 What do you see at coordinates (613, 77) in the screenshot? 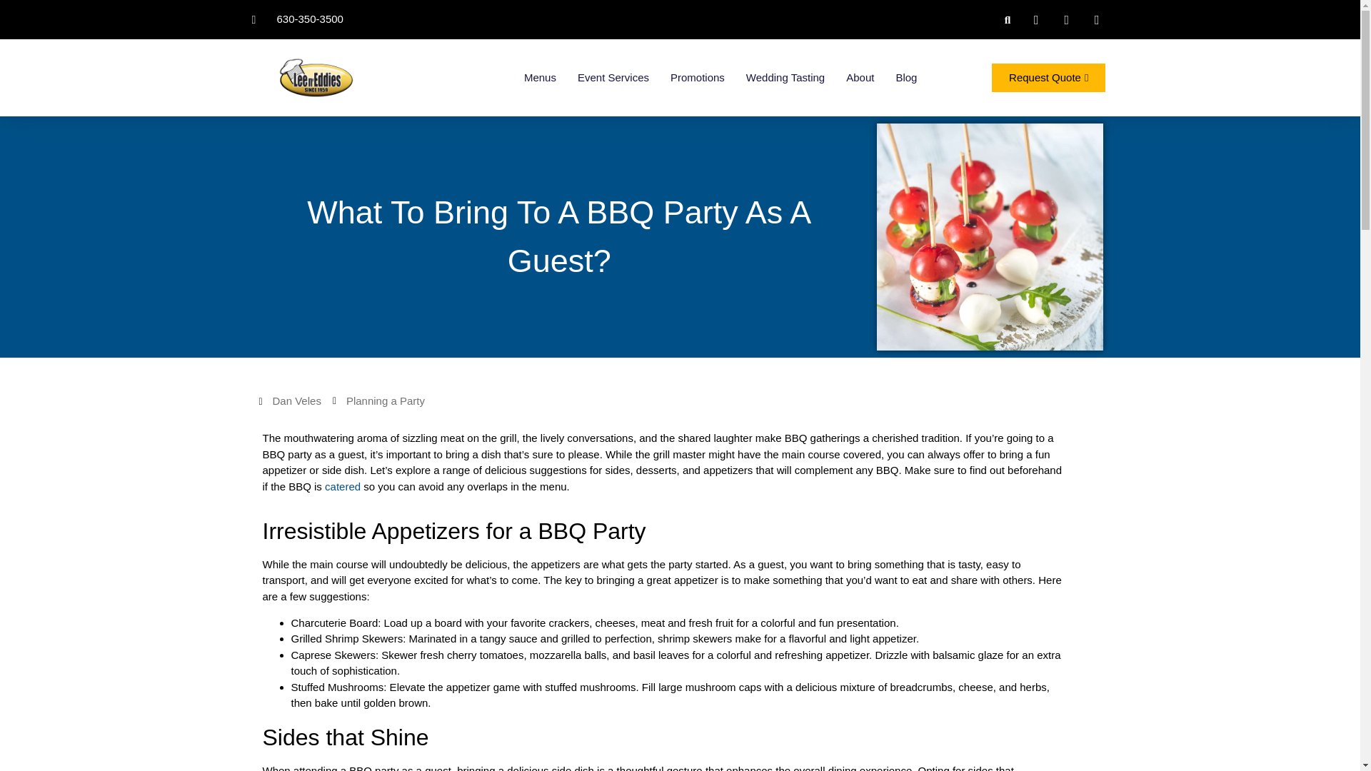
I see `Event Services` at bounding box center [613, 77].